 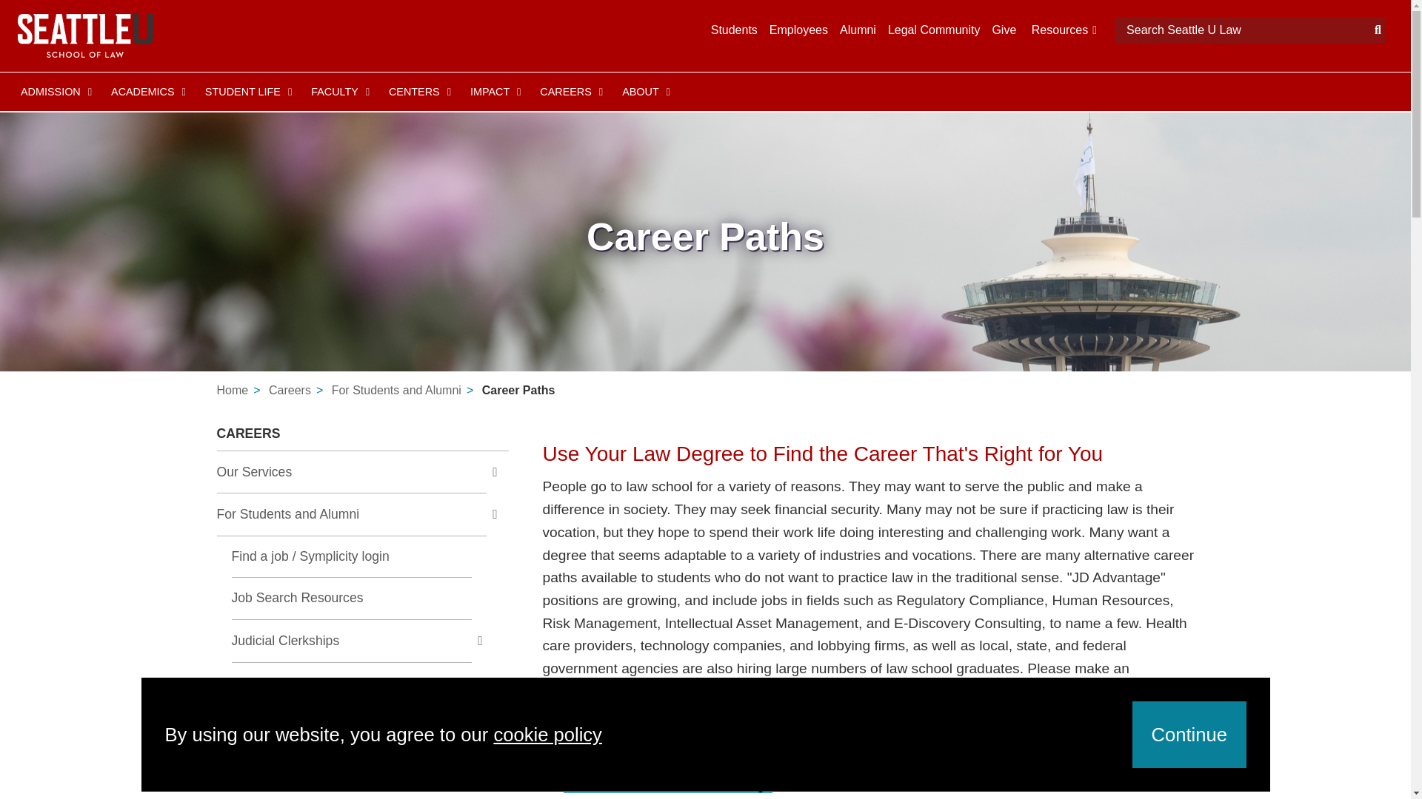 What do you see at coordinates (678, 761) in the screenshot?
I see `nalp.org` at bounding box center [678, 761].